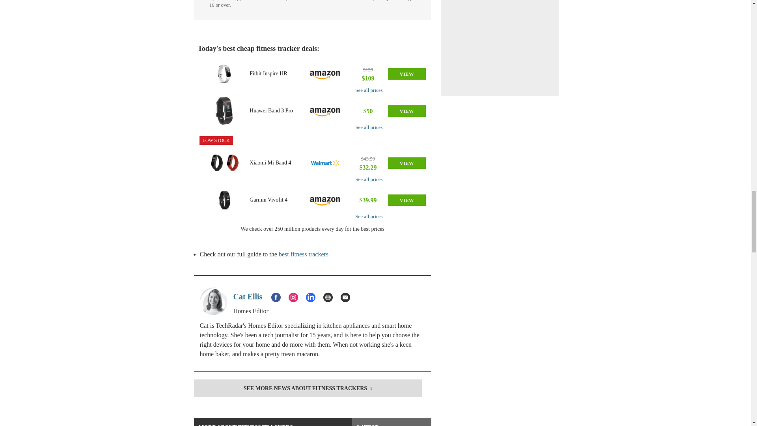 This screenshot has height=426, width=757. Describe the element at coordinates (325, 74) in the screenshot. I see `Amazon` at that location.